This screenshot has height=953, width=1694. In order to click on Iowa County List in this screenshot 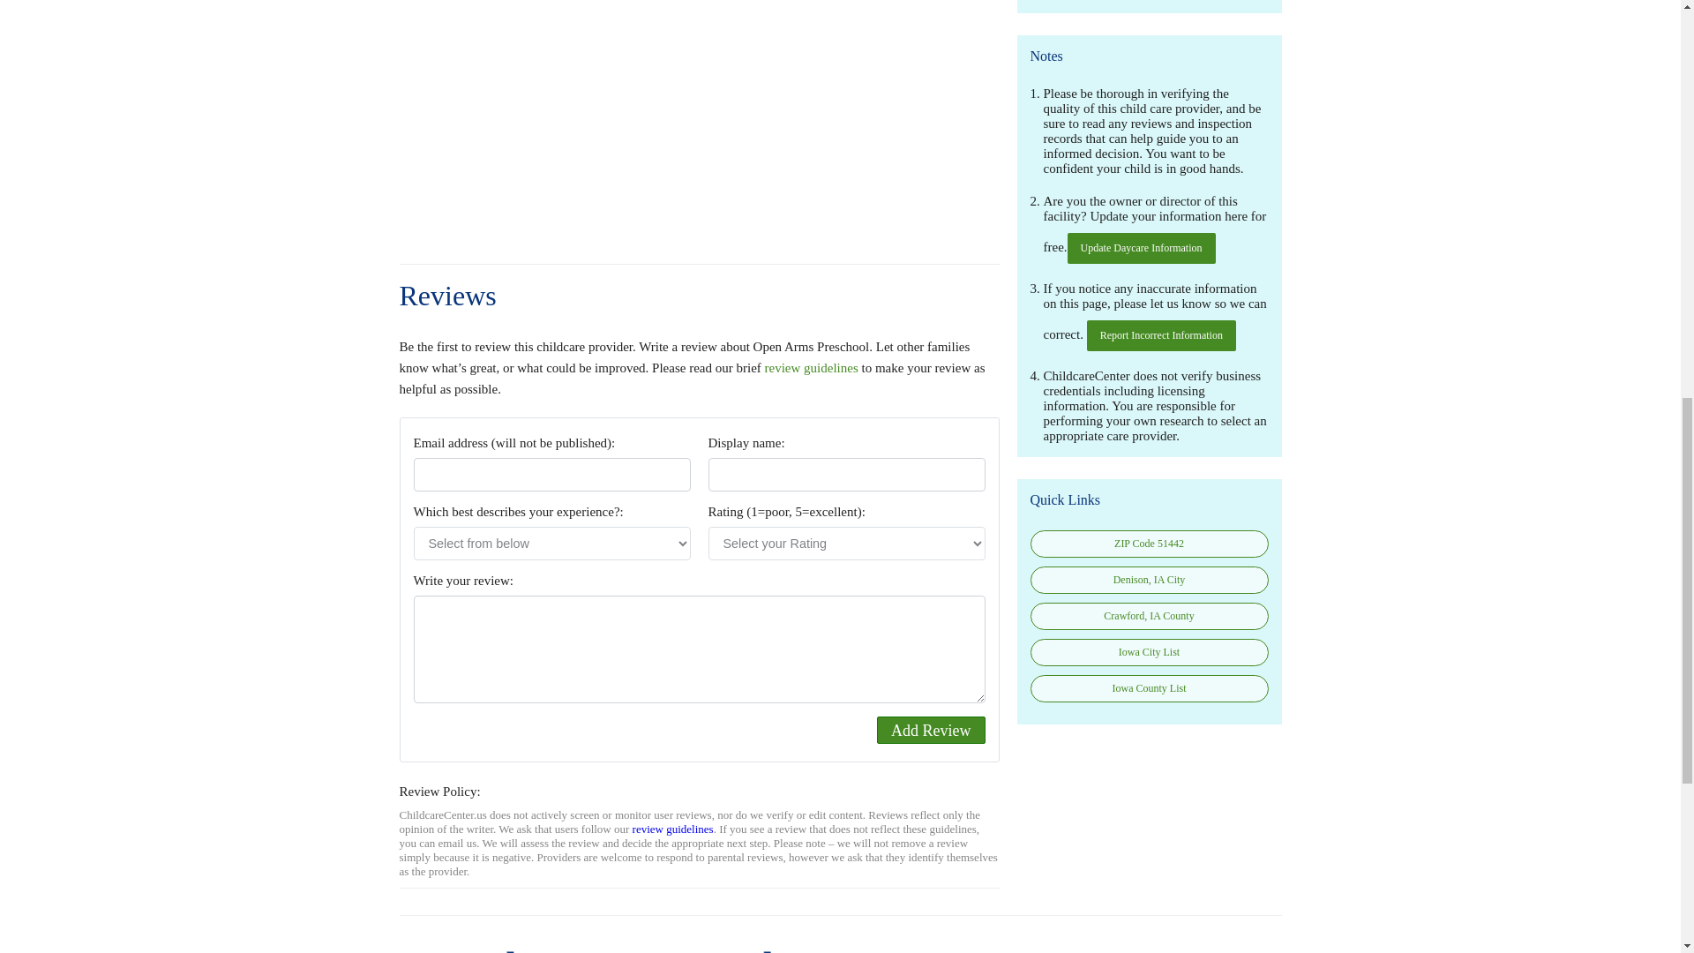, I will do `click(1149, 688)`.